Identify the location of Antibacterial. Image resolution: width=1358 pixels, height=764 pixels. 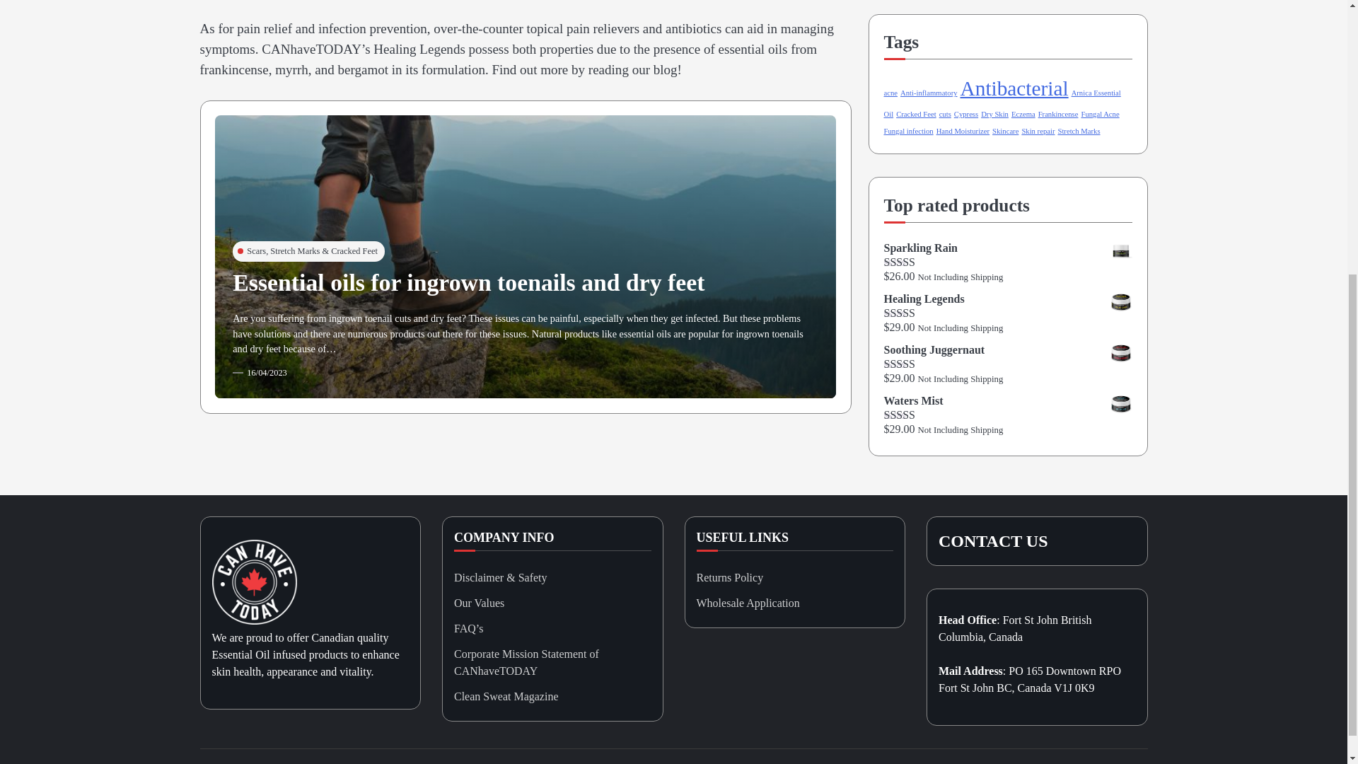
(1014, 88).